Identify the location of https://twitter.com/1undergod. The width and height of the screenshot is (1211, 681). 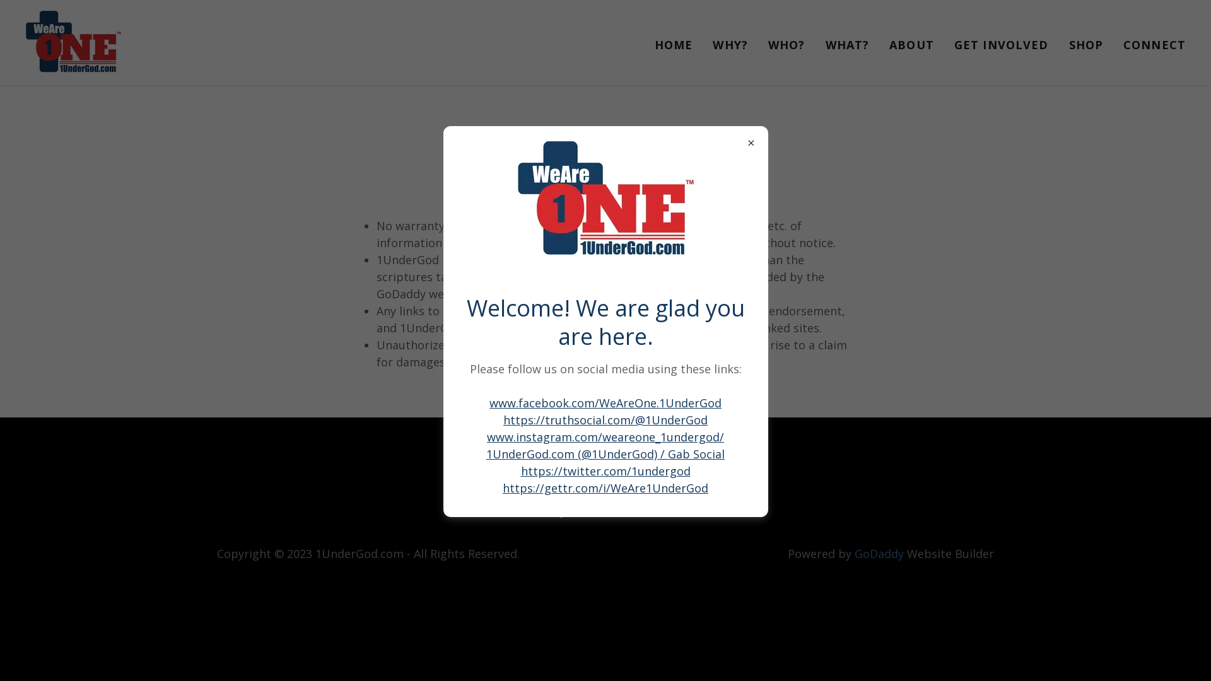
(605, 470).